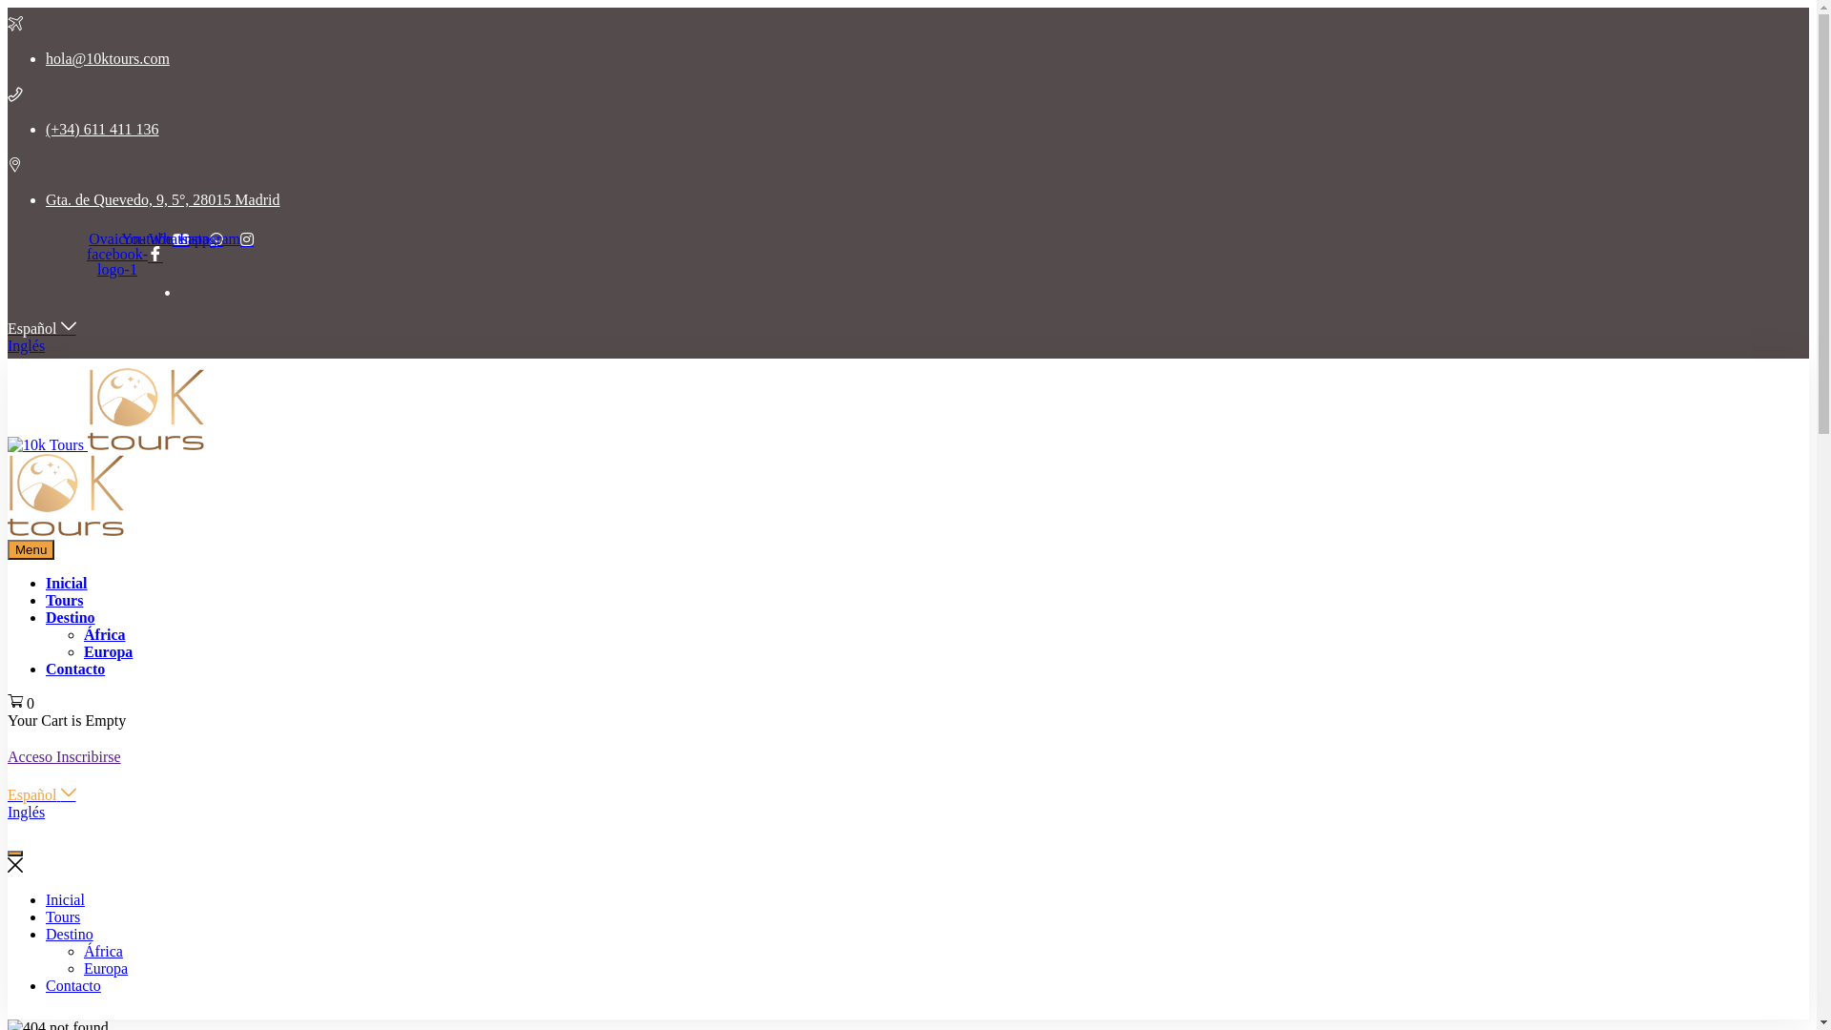 The width and height of the screenshot is (1831, 1030). What do you see at coordinates (89, 757) in the screenshot?
I see `Inscribirse` at bounding box center [89, 757].